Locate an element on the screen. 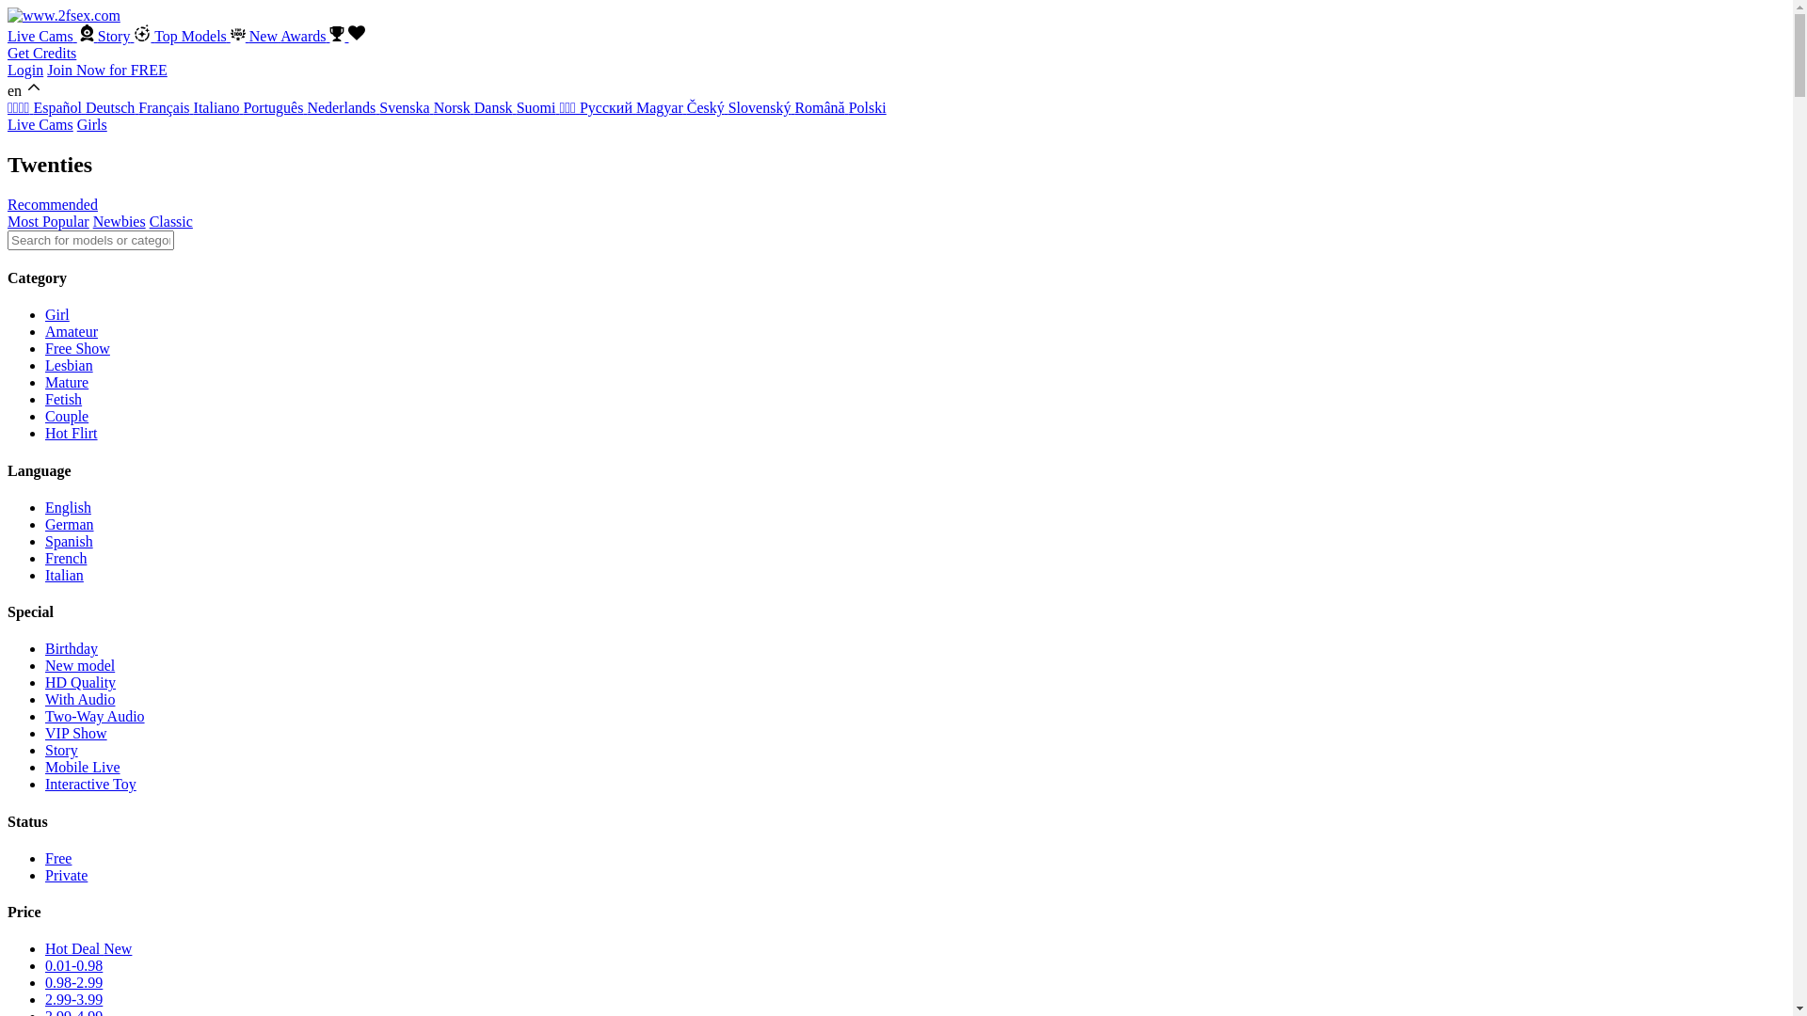  Italian is located at coordinates (64, 576).